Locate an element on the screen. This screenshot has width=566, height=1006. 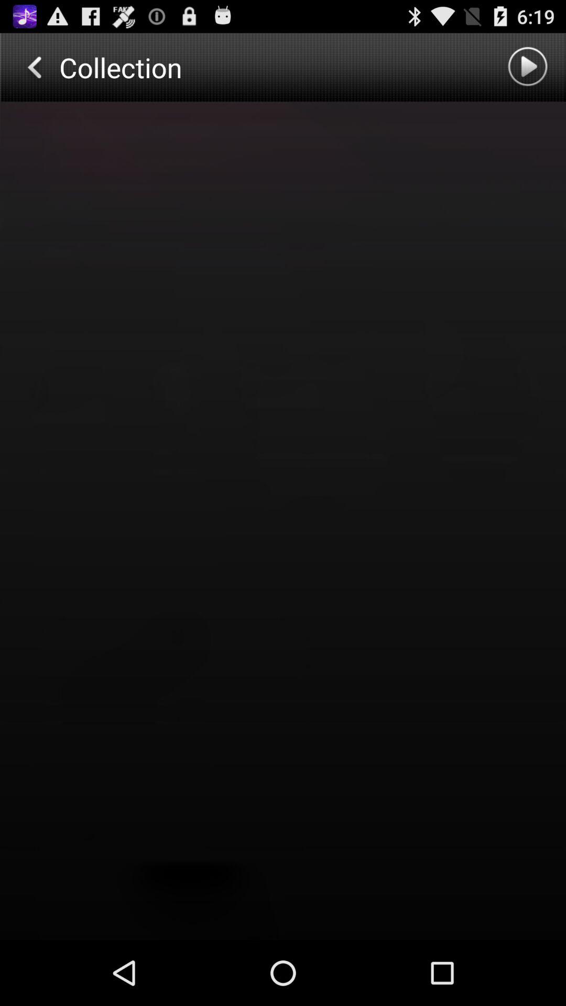
select page is located at coordinates (283, 521).